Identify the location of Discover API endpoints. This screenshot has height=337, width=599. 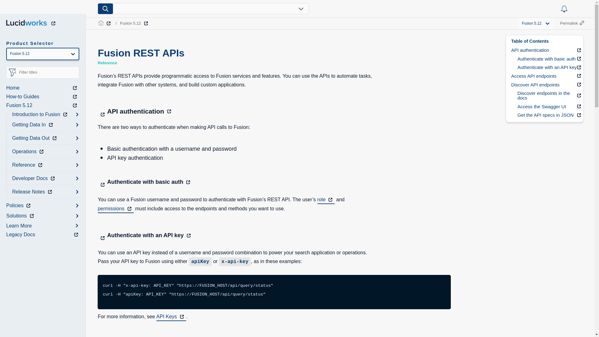
(545, 85).